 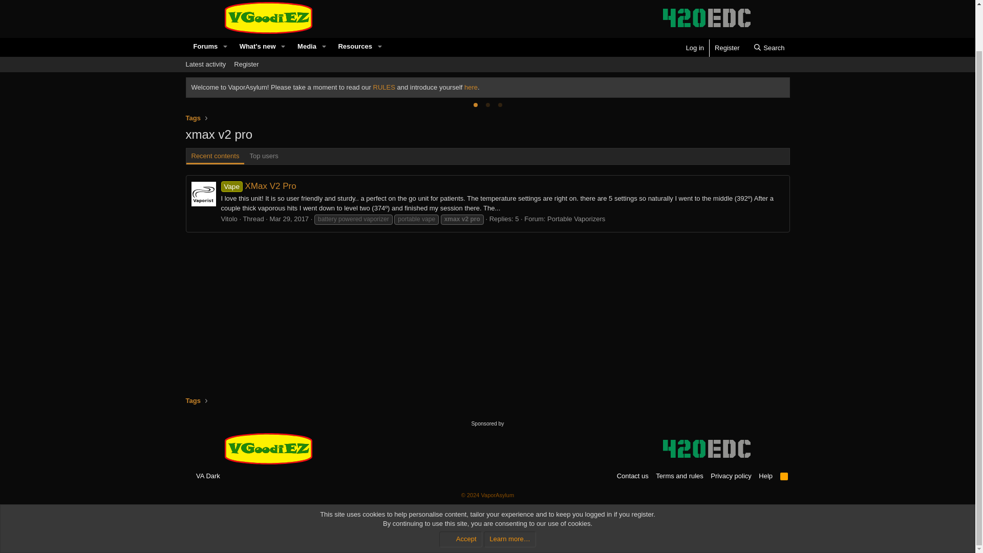 I want to click on Getting the good stuff was never so EZ, so click(x=268, y=449).